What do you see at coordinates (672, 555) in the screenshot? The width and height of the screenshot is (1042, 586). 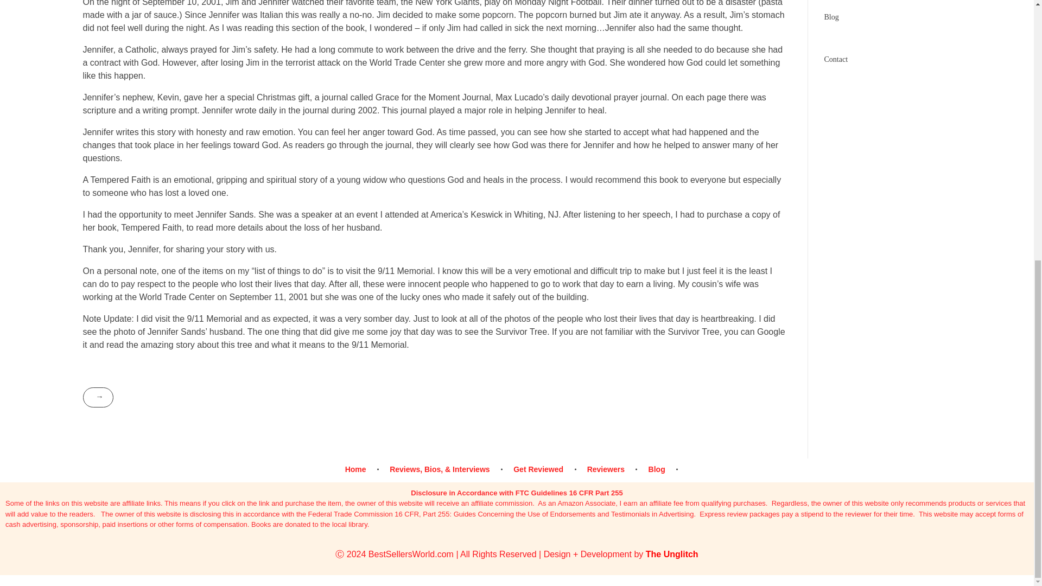 I see `The Unglitch` at bounding box center [672, 555].